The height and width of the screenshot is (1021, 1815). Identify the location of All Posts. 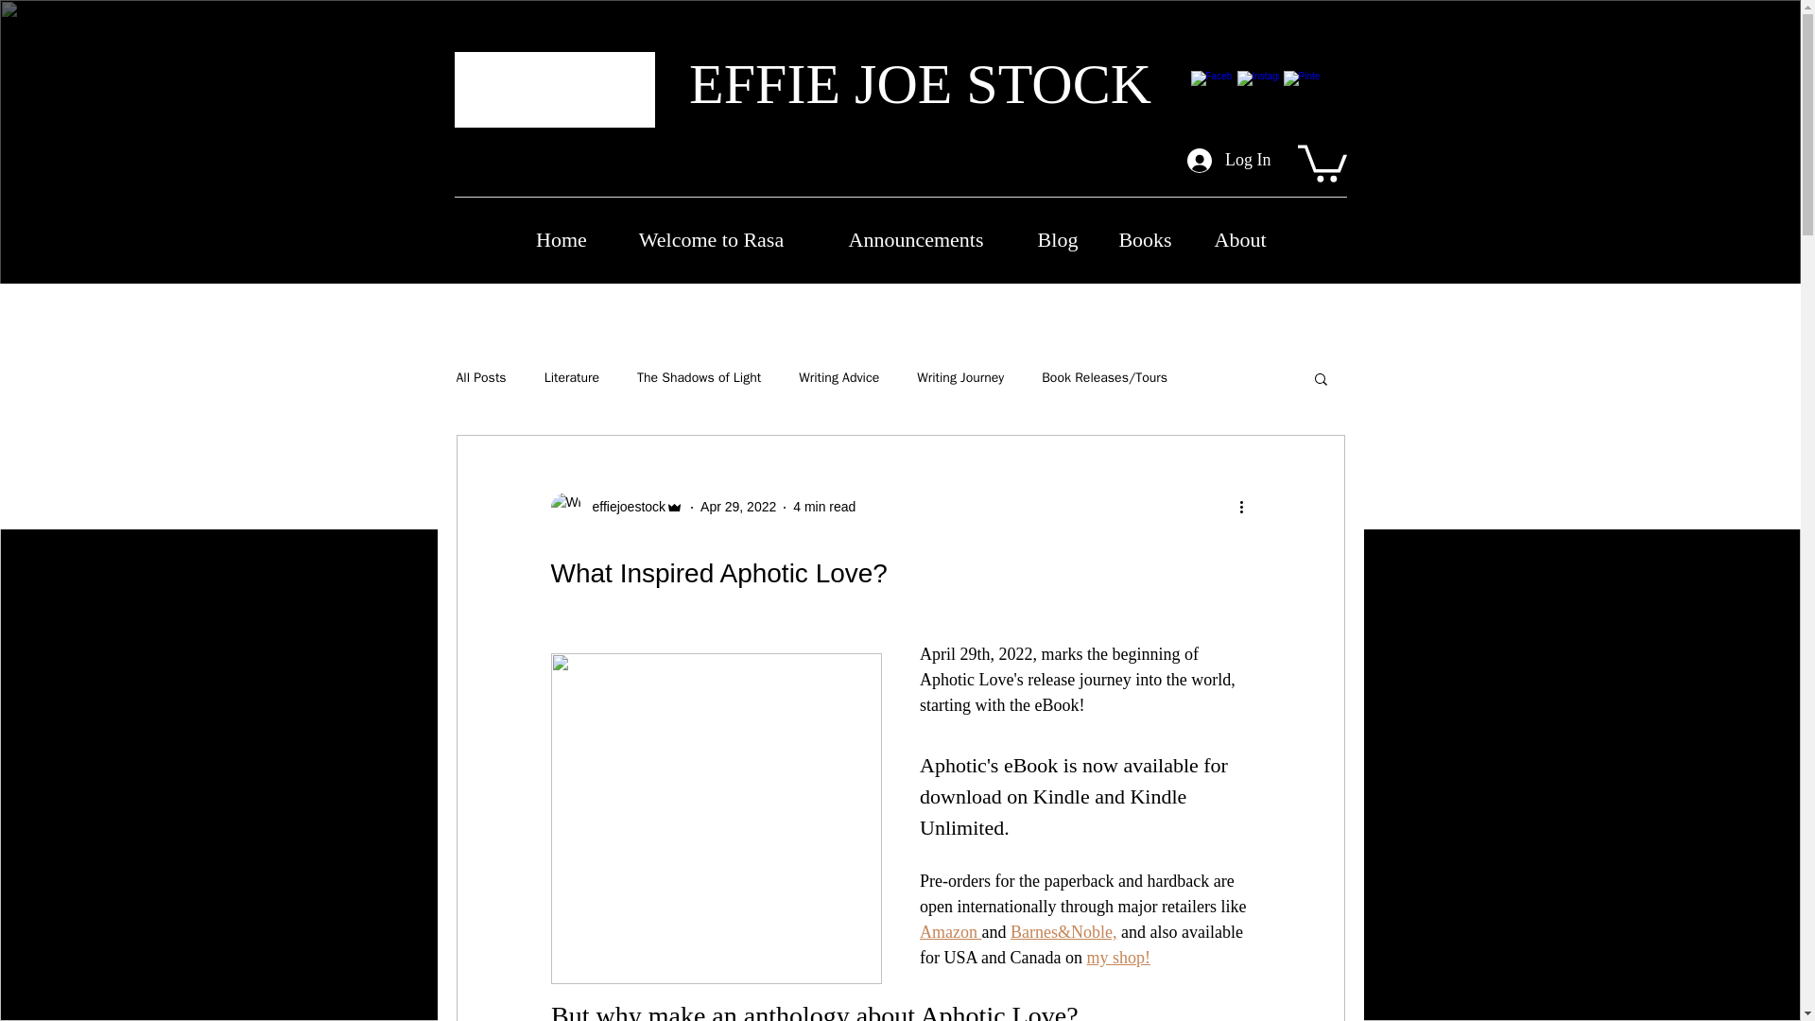
(480, 378).